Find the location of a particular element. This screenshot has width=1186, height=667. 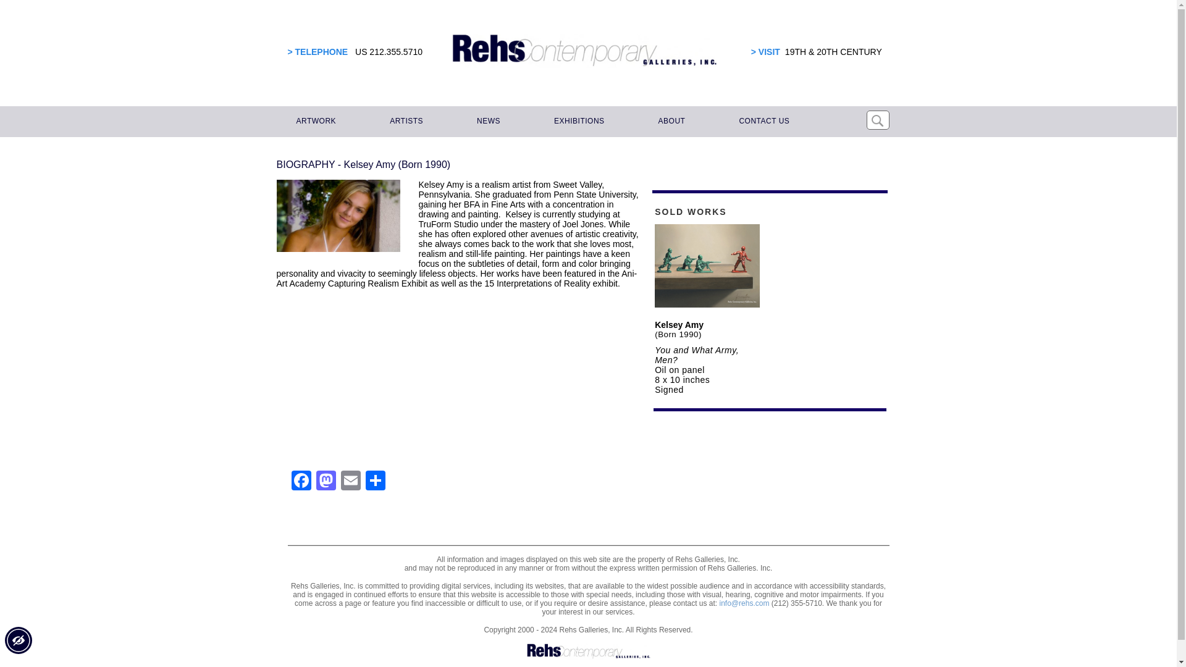

Facebook is located at coordinates (301, 482).